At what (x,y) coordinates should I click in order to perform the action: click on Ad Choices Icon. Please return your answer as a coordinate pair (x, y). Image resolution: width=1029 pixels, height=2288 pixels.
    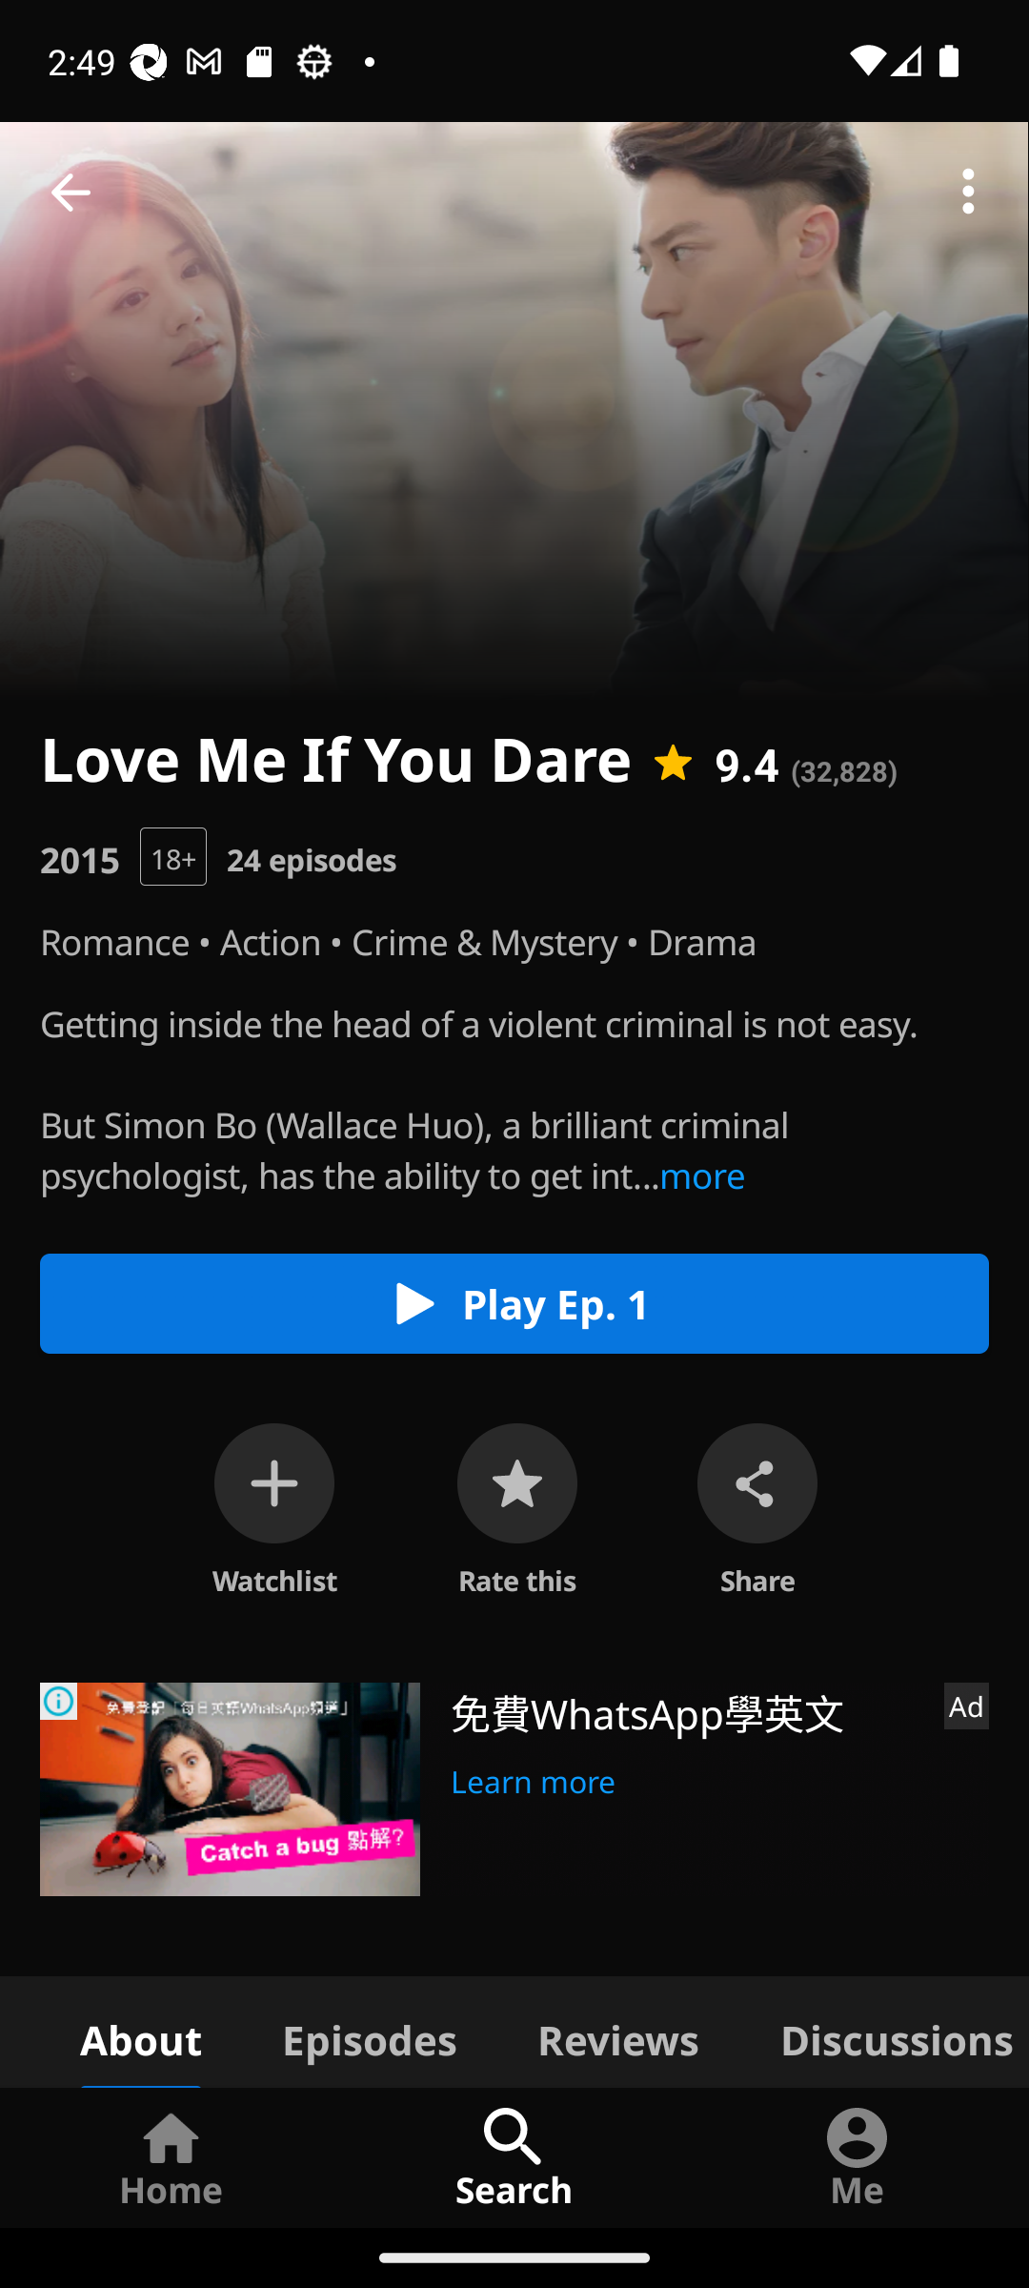
    Looking at the image, I should click on (59, 1701).